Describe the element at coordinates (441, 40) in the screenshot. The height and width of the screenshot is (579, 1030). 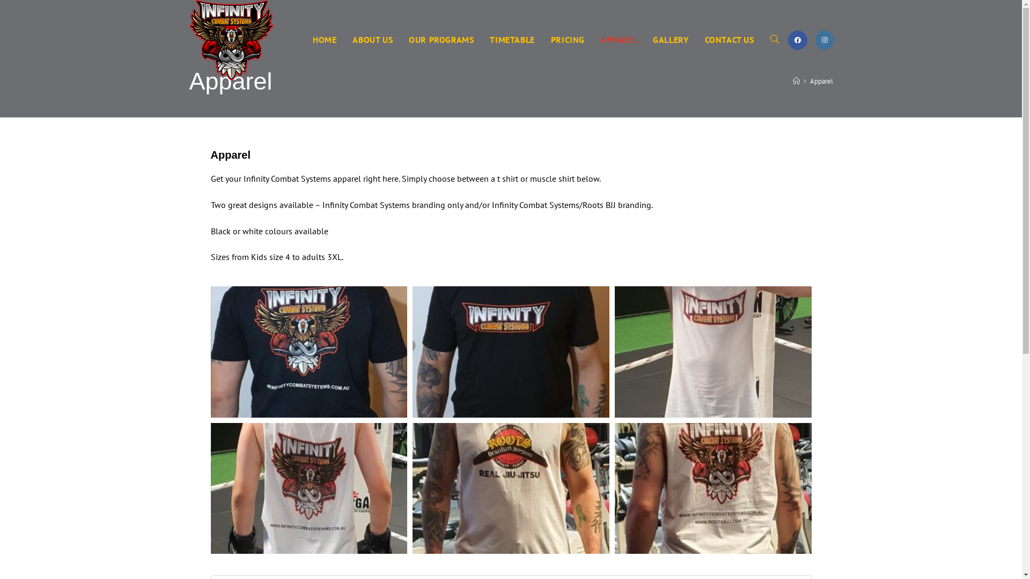
I see `OUR PROGRAMS` at that location.